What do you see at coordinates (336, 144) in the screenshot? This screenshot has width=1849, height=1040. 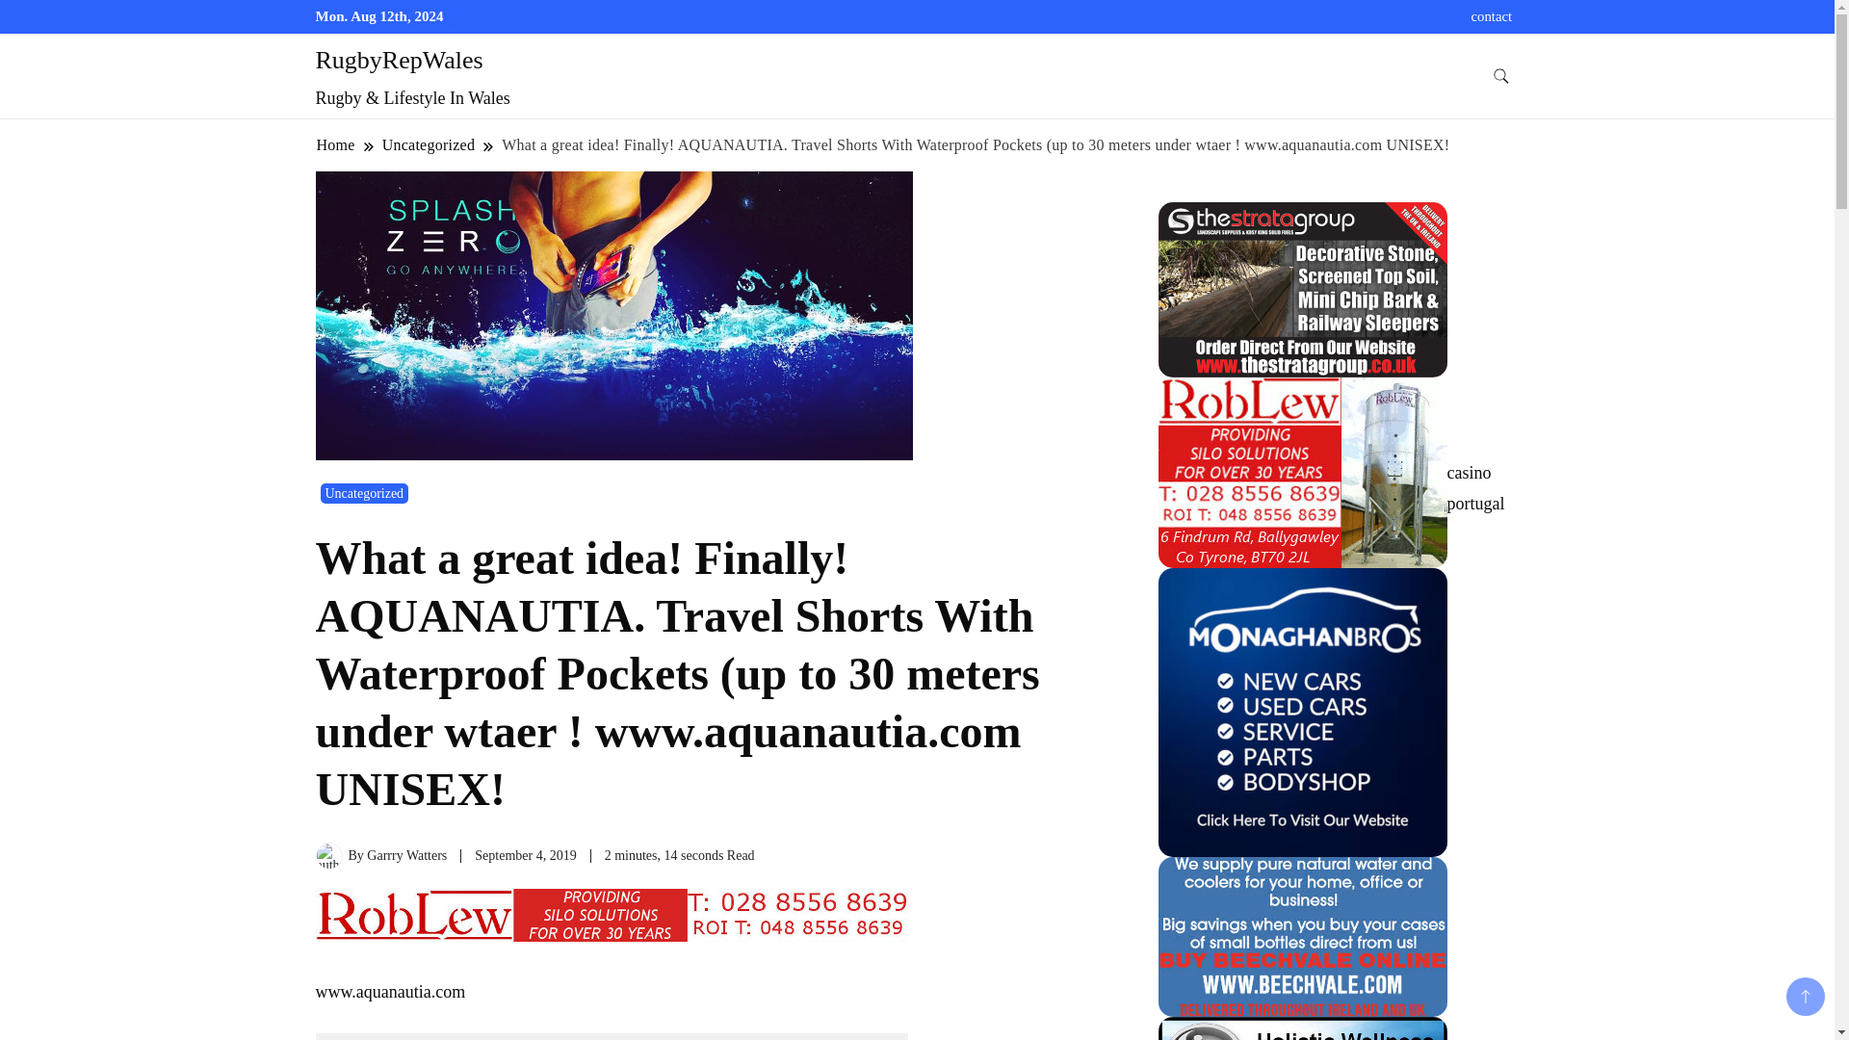 I see `Home` at bounding box center [336, 144].